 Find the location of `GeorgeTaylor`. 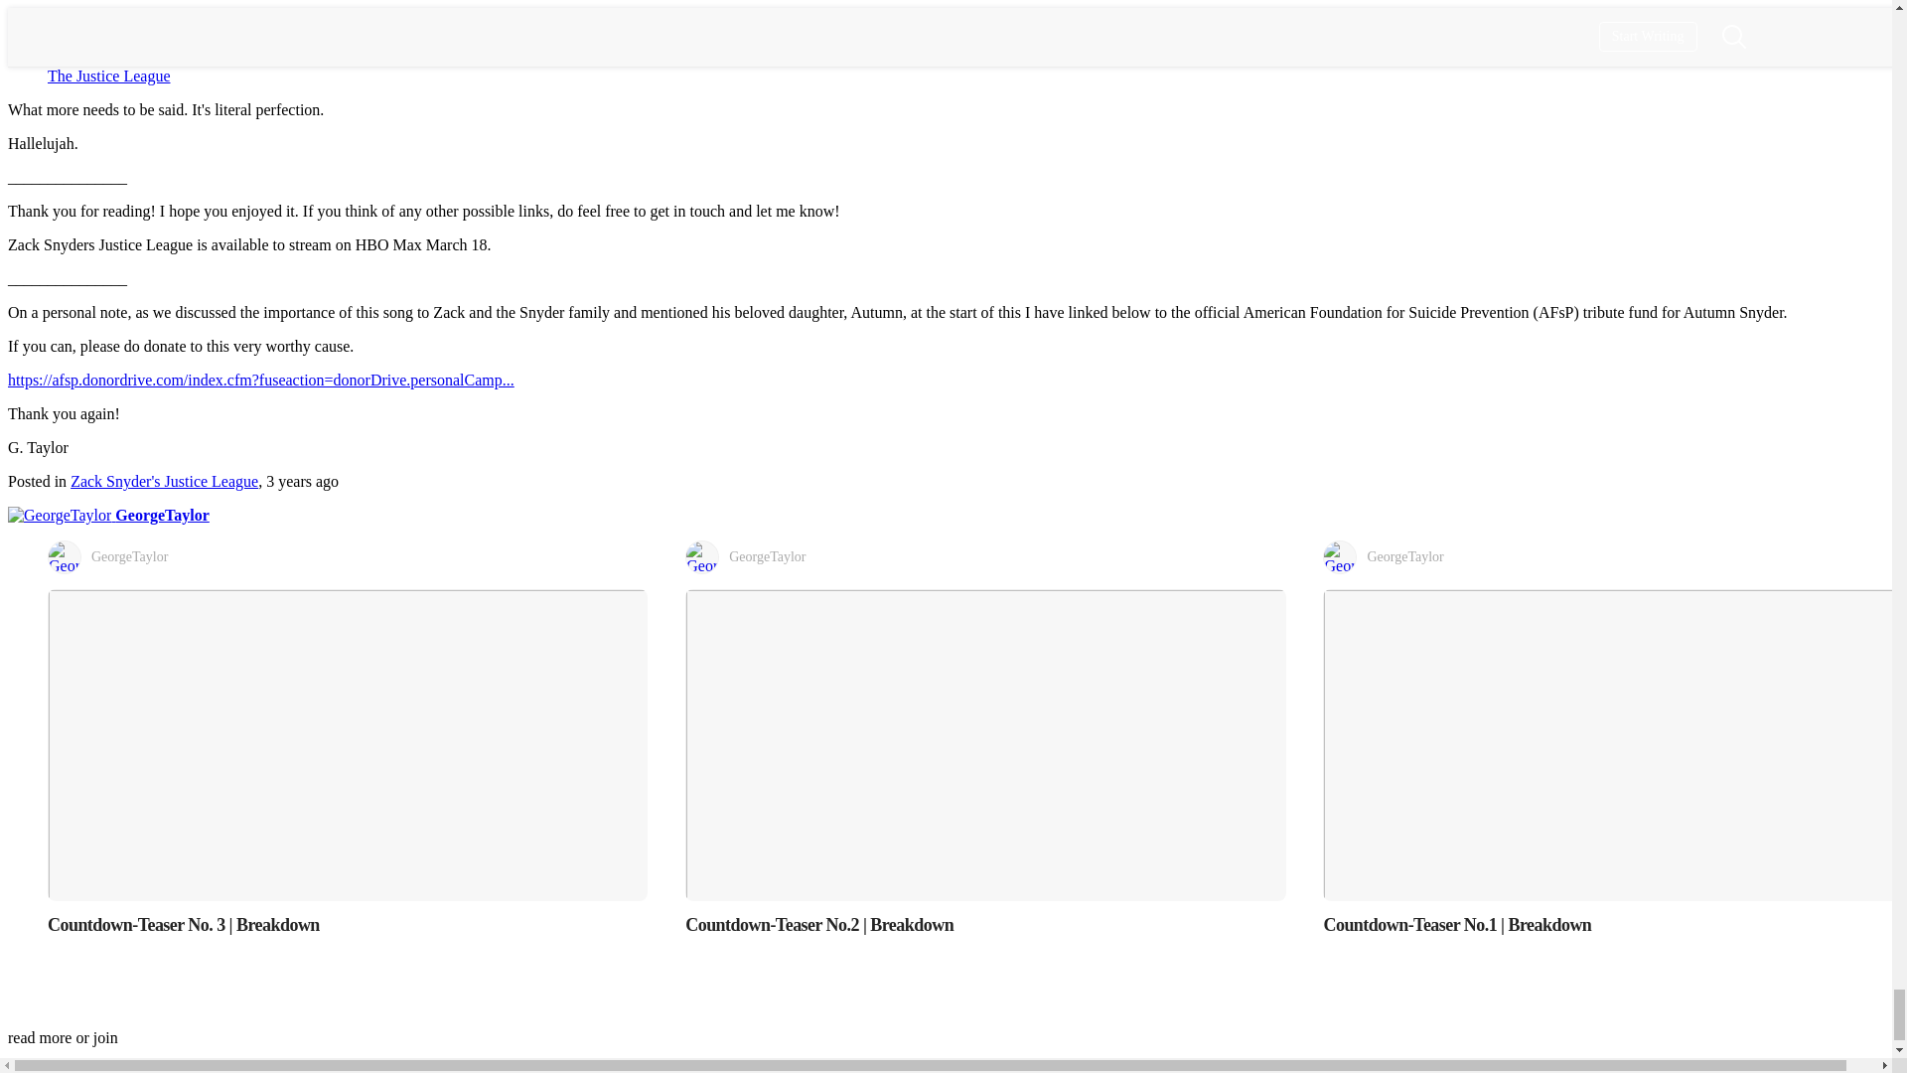

GeorgeTaylor is located at coordinates (985, 556).